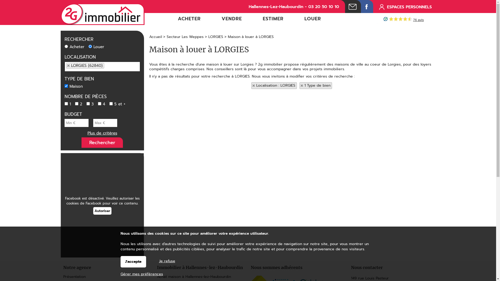 This screenshot has width=500, height=281. Describe the element at coordinates (409, 20) in the screenshot. I see `iframeopinionsystem` at that location.